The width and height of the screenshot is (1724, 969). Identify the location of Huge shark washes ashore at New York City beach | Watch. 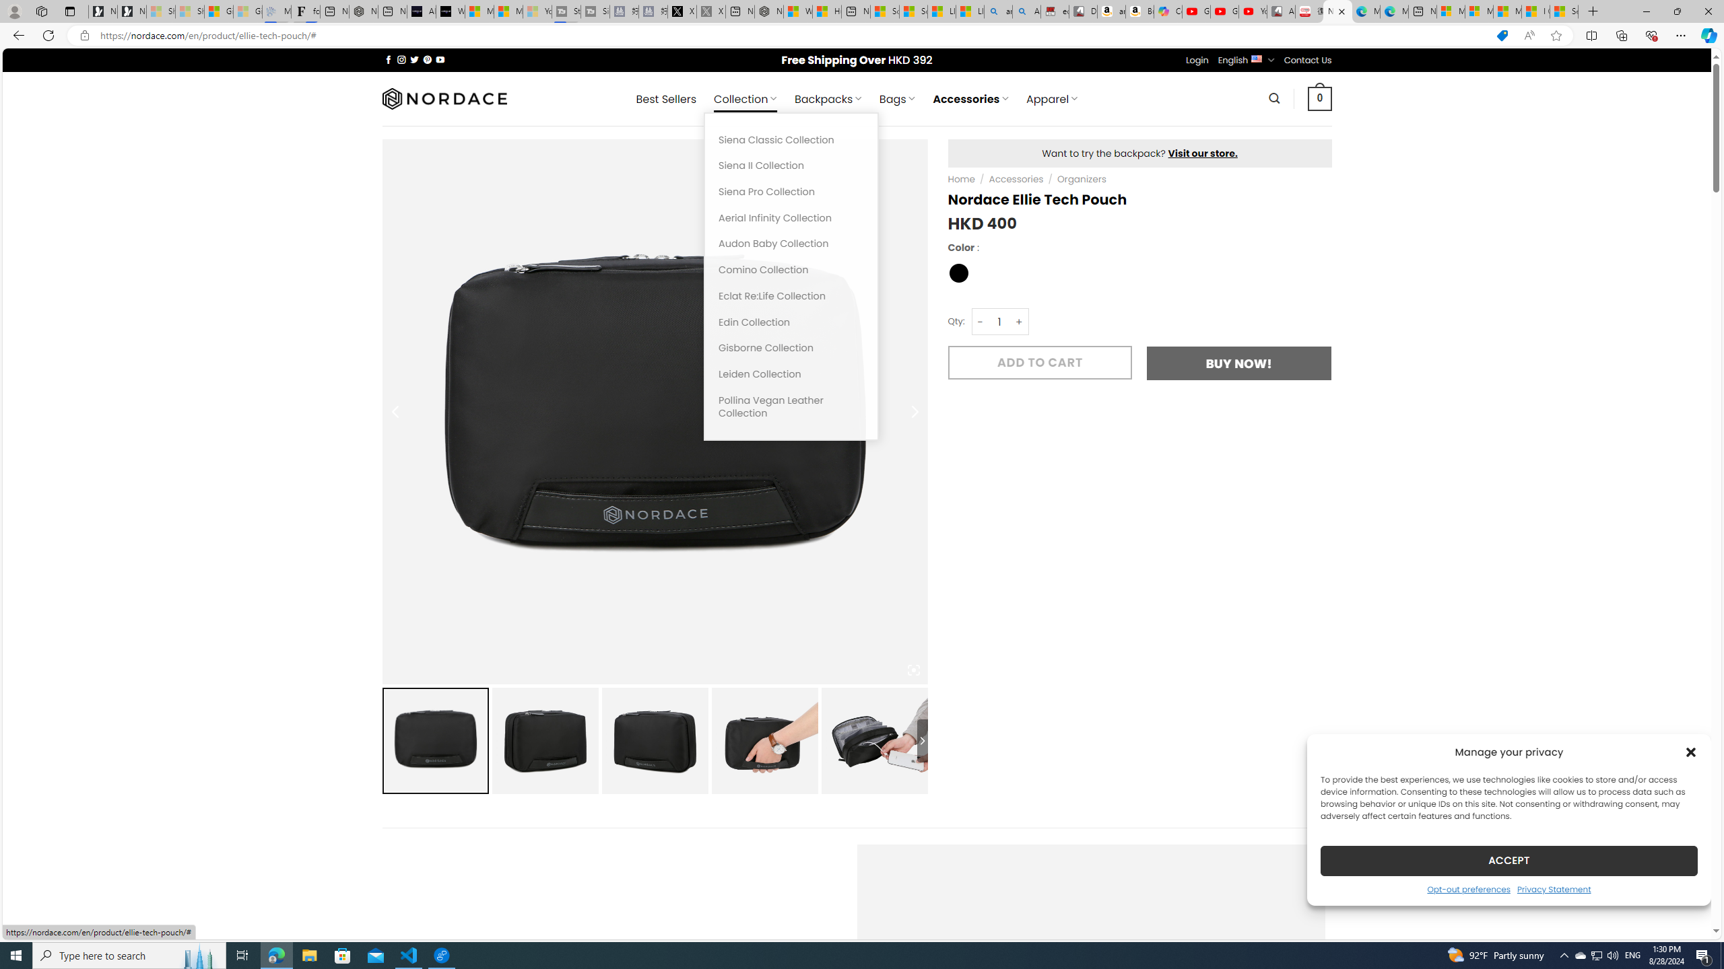
(826, 11).